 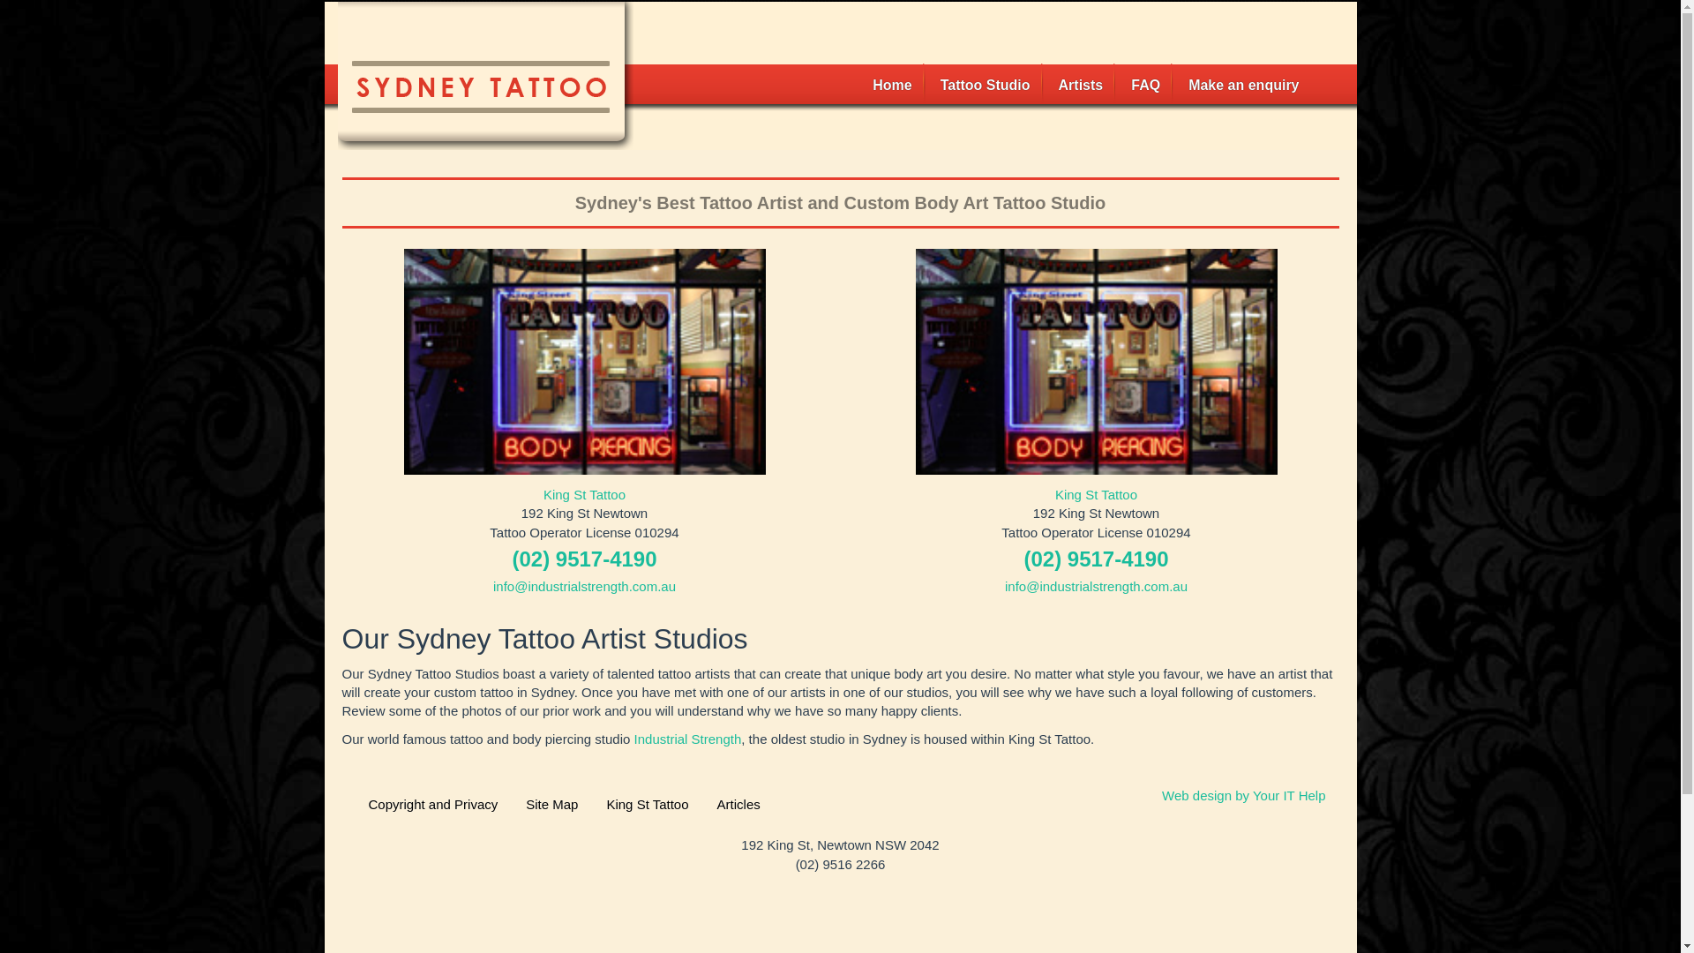 What do you see at coordinates (1082, 86) in the screenshot?
I see `Artists` at bounding box center [1082, 86].